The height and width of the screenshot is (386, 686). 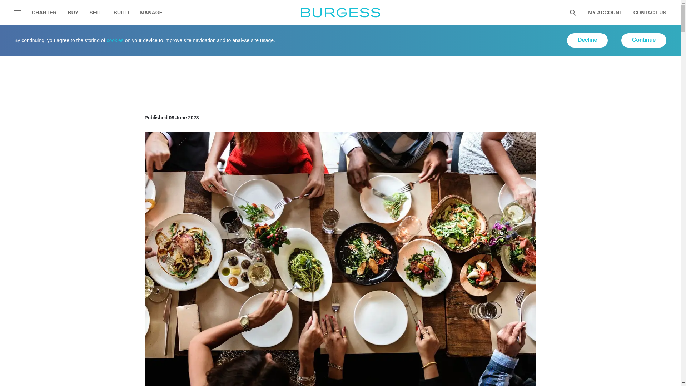 I want to click on MY ACCOUNT, so click(x=605, y=13).